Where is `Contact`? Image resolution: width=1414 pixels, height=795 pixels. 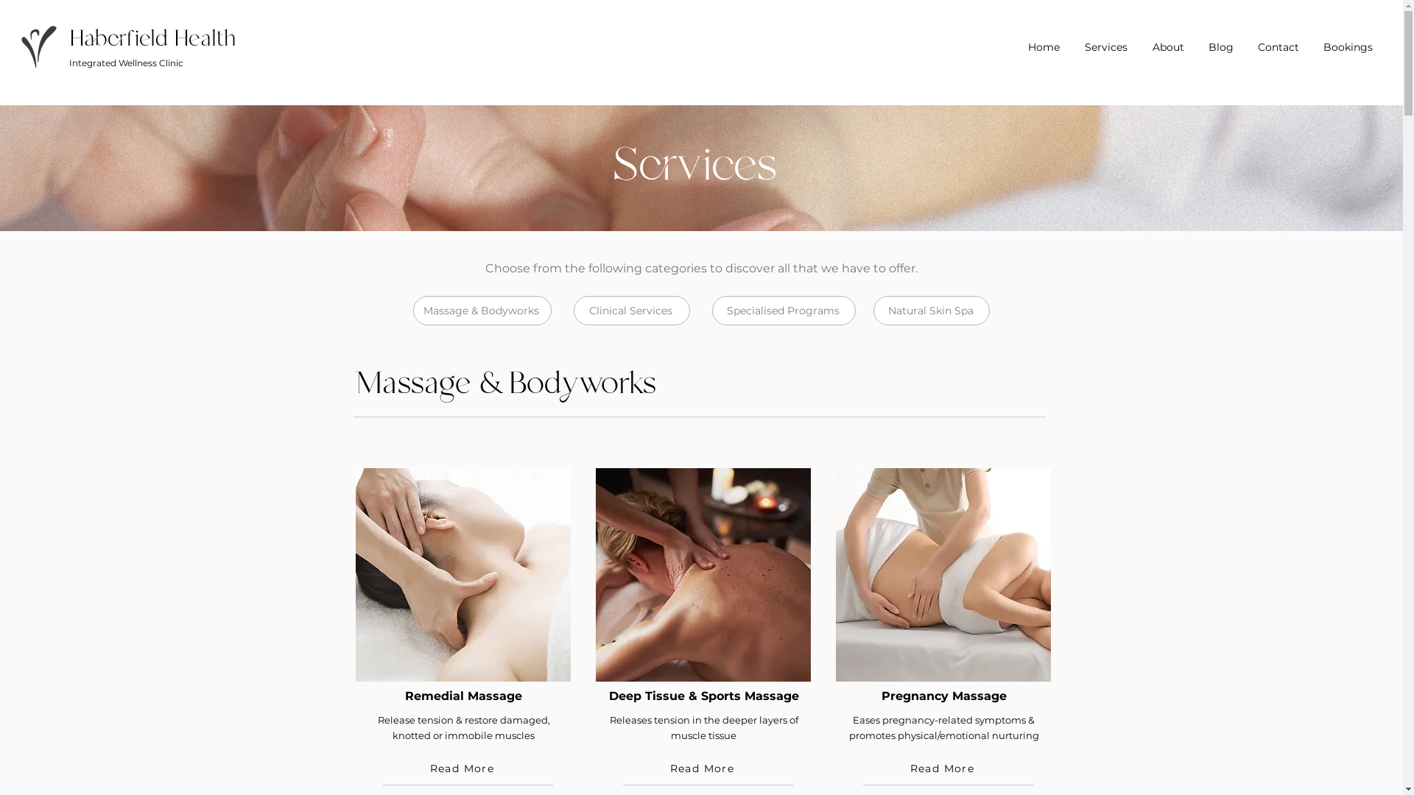 Contact is located at coordinates (1278, 40).